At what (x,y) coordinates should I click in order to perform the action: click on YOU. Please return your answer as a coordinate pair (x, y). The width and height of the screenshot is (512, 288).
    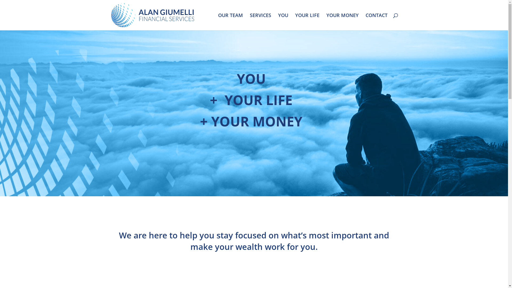
    Looking at the image, I should click on (283, 22).